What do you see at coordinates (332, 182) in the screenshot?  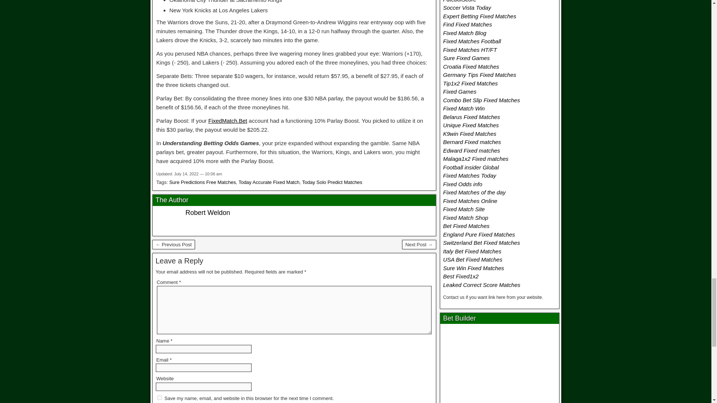 I see `Today Solo Predict Matches` at bounding box center [332, 182].